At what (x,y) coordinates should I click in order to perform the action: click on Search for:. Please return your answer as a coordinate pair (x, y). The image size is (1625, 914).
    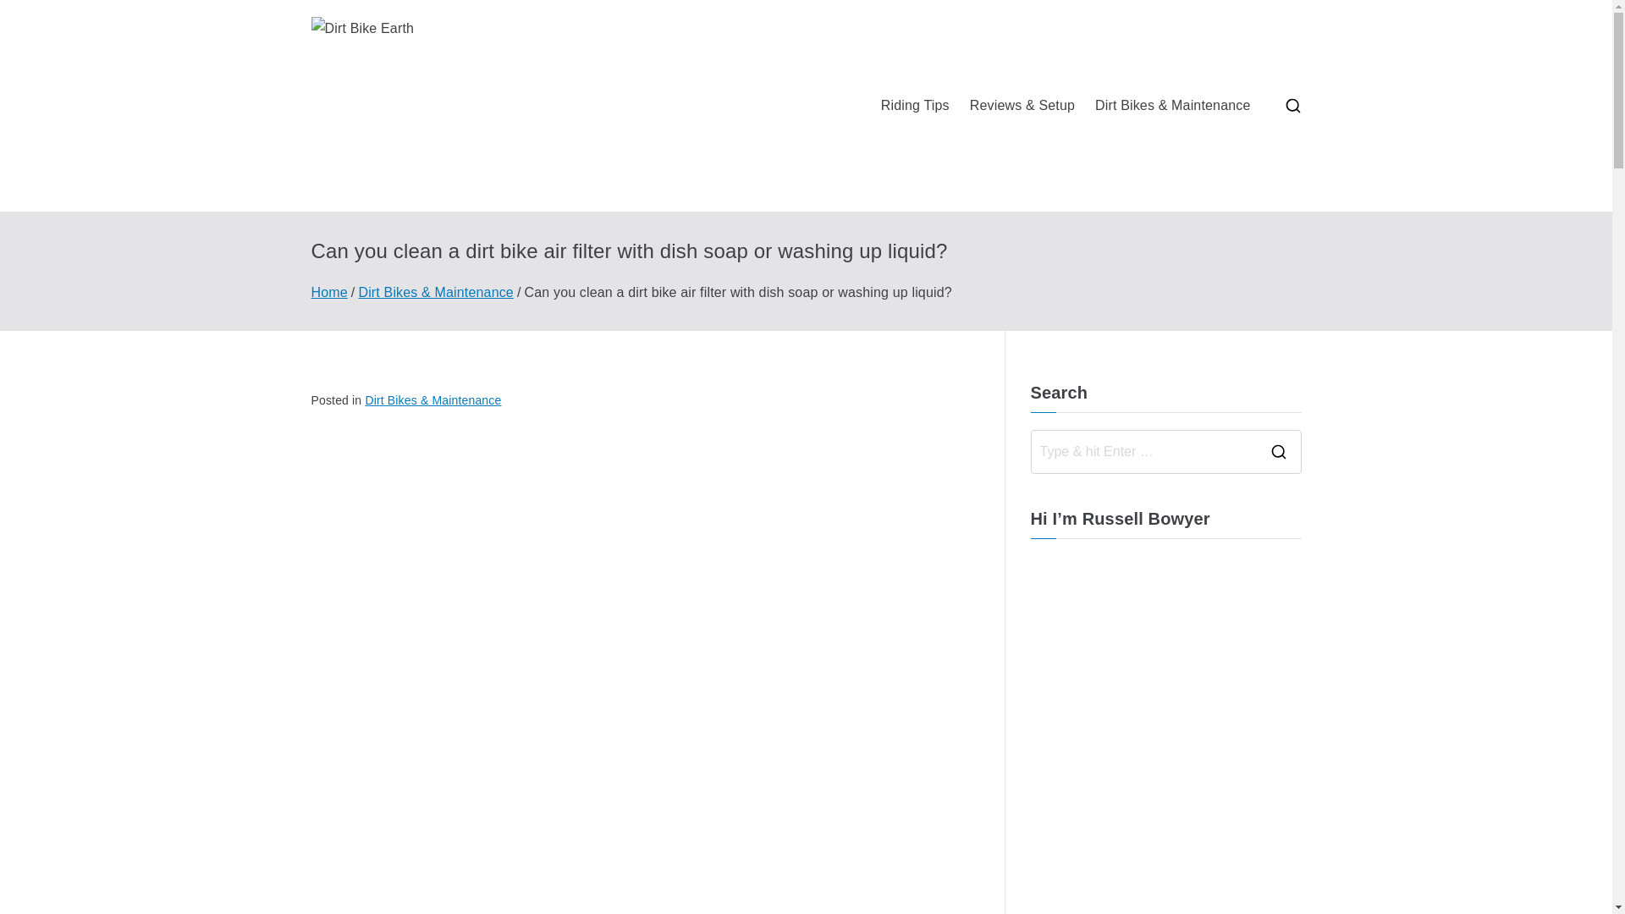
    Looking at the image, I should click on (1143, 452).